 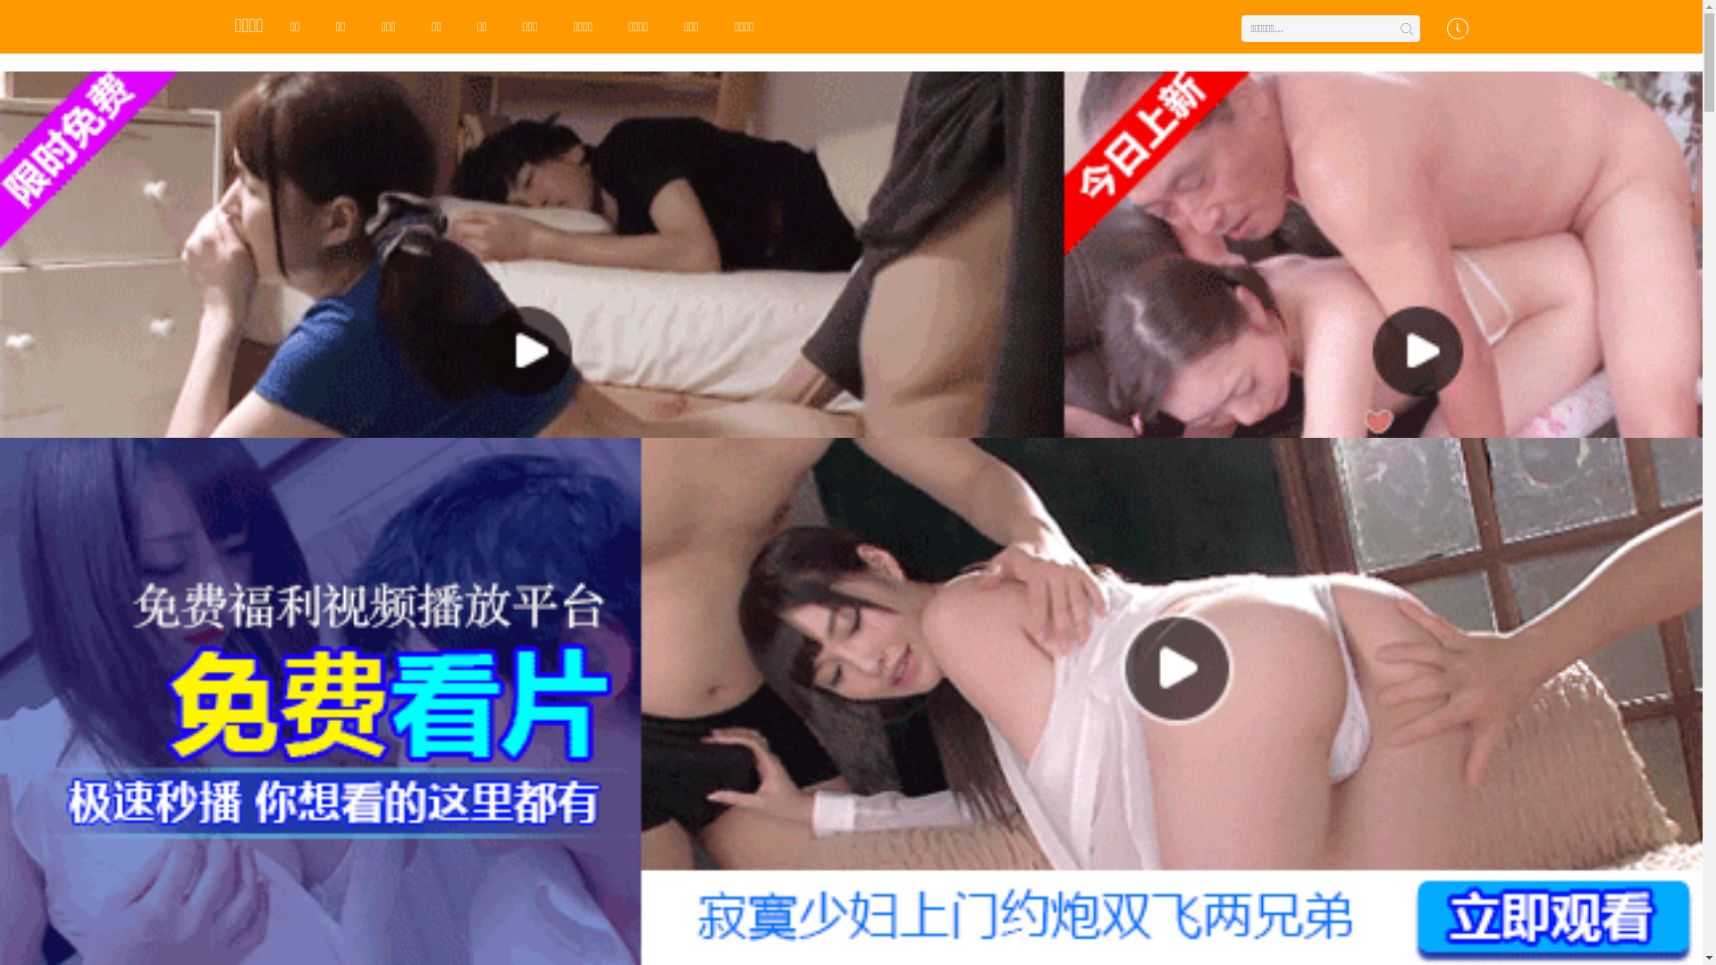 What do you see at coordinates (1079, 772) in the screenshot?
I see `HD` at bounding box center [1079, 772].